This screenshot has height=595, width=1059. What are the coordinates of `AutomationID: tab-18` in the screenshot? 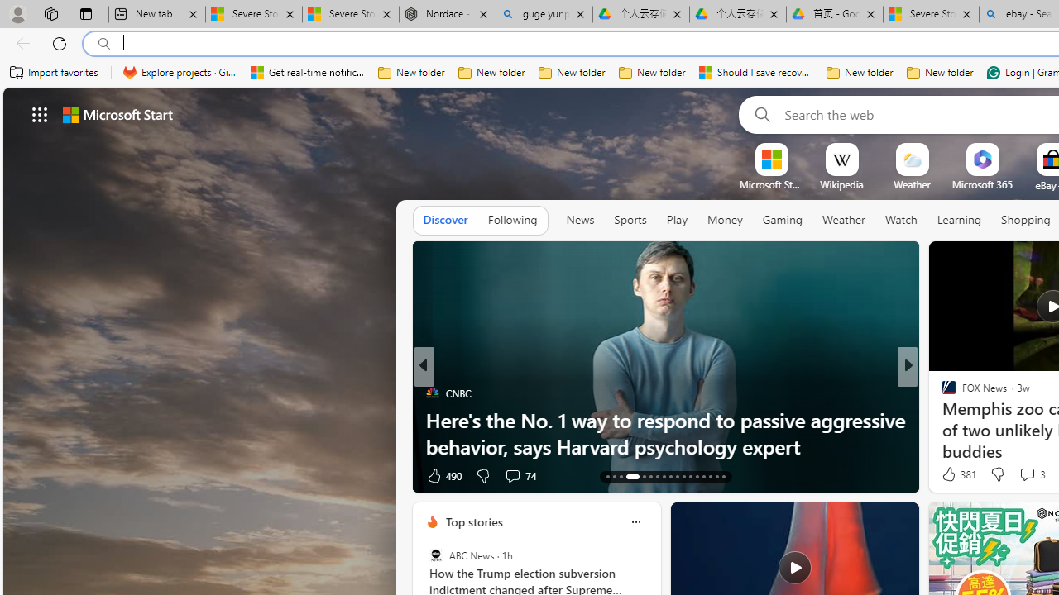 It's located at (650, 476).